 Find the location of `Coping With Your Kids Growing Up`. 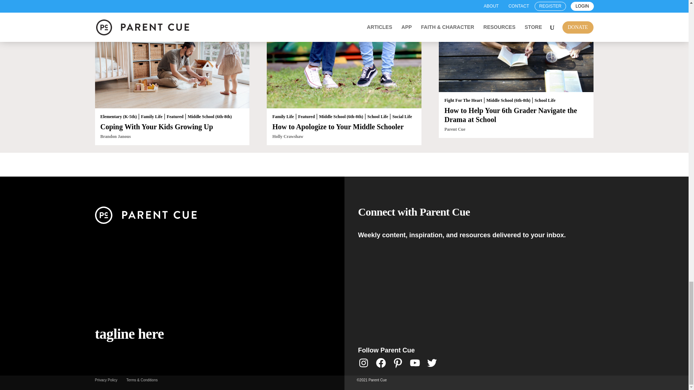

Coping With Your Kids Growing Up is located at coordinates (172, 57).